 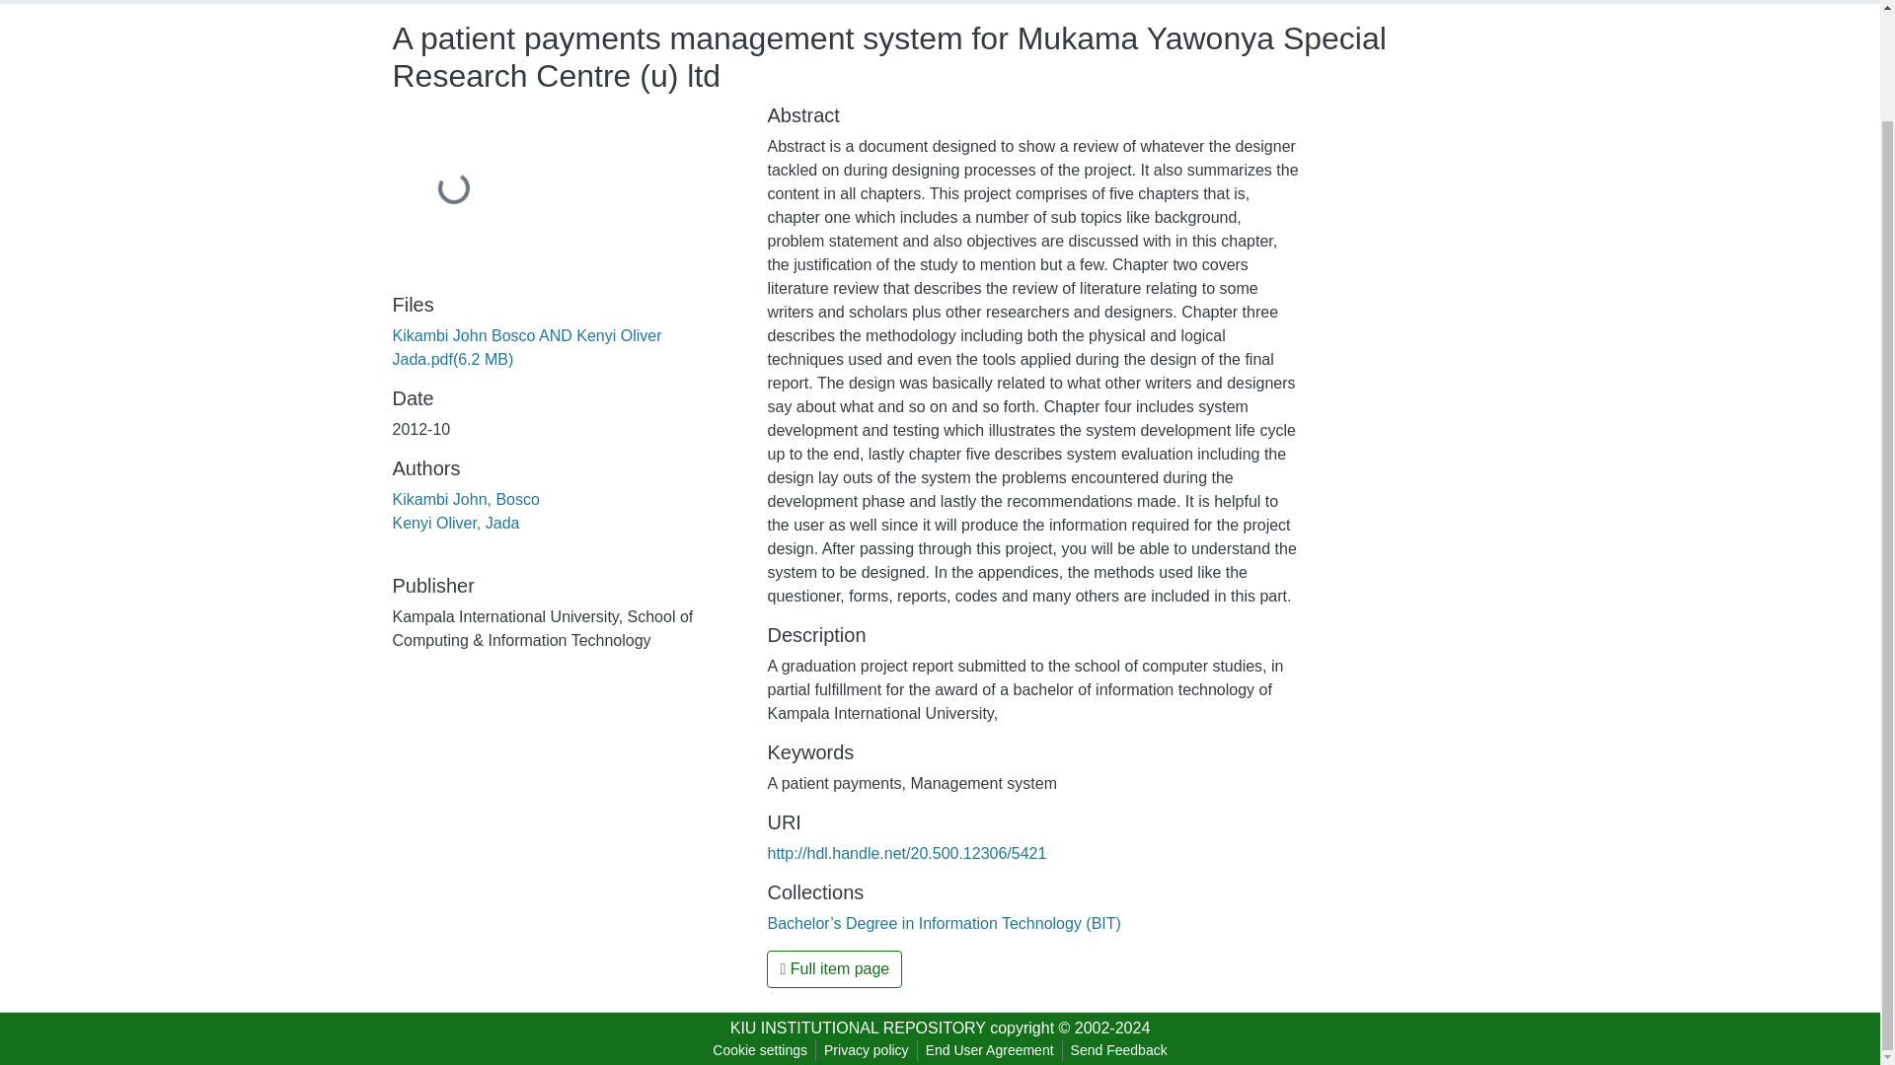 What do you see at coordinates (1119, 1050) in the screenshot?
I see `Send Feedback` at bounding box center [1119, 1050].